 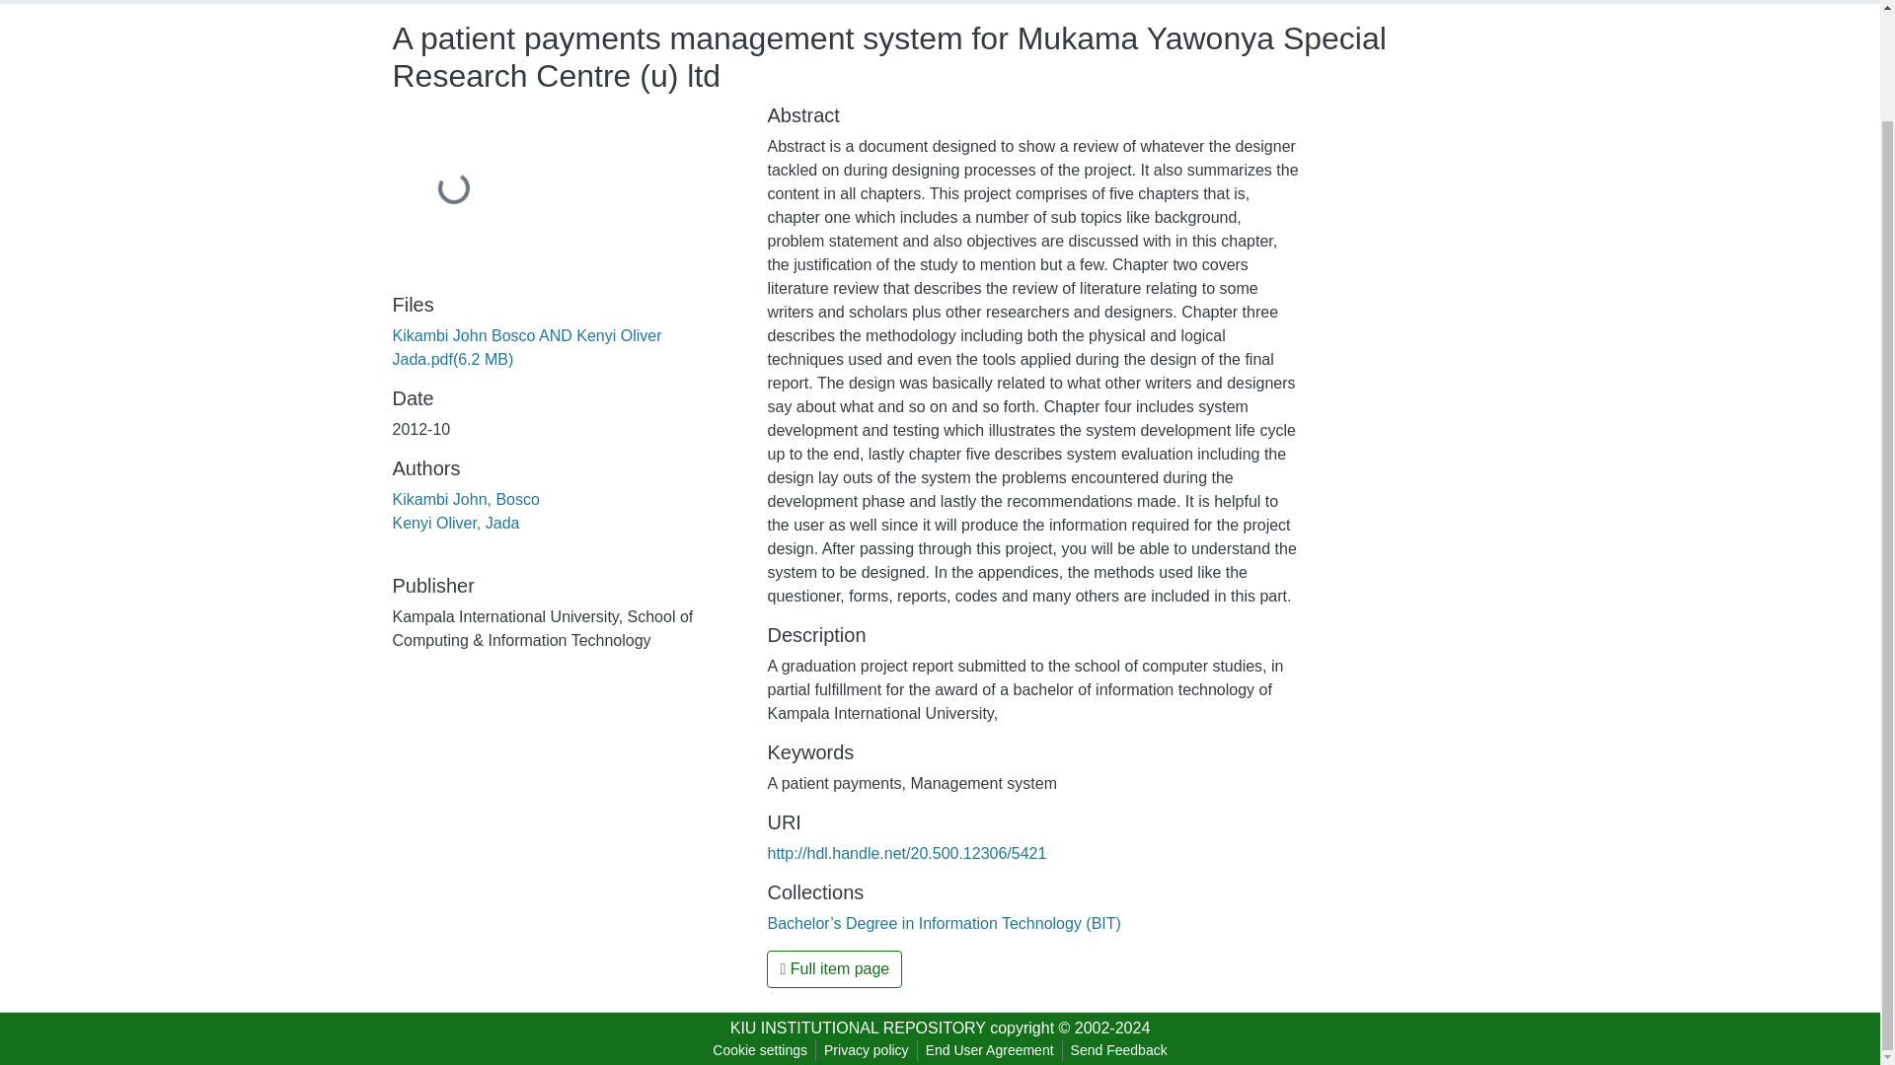 What do you see at coordinates (1119, 1050) in the screenshot?
I see `Send Feedback` at bounding box center [1119, 1050].